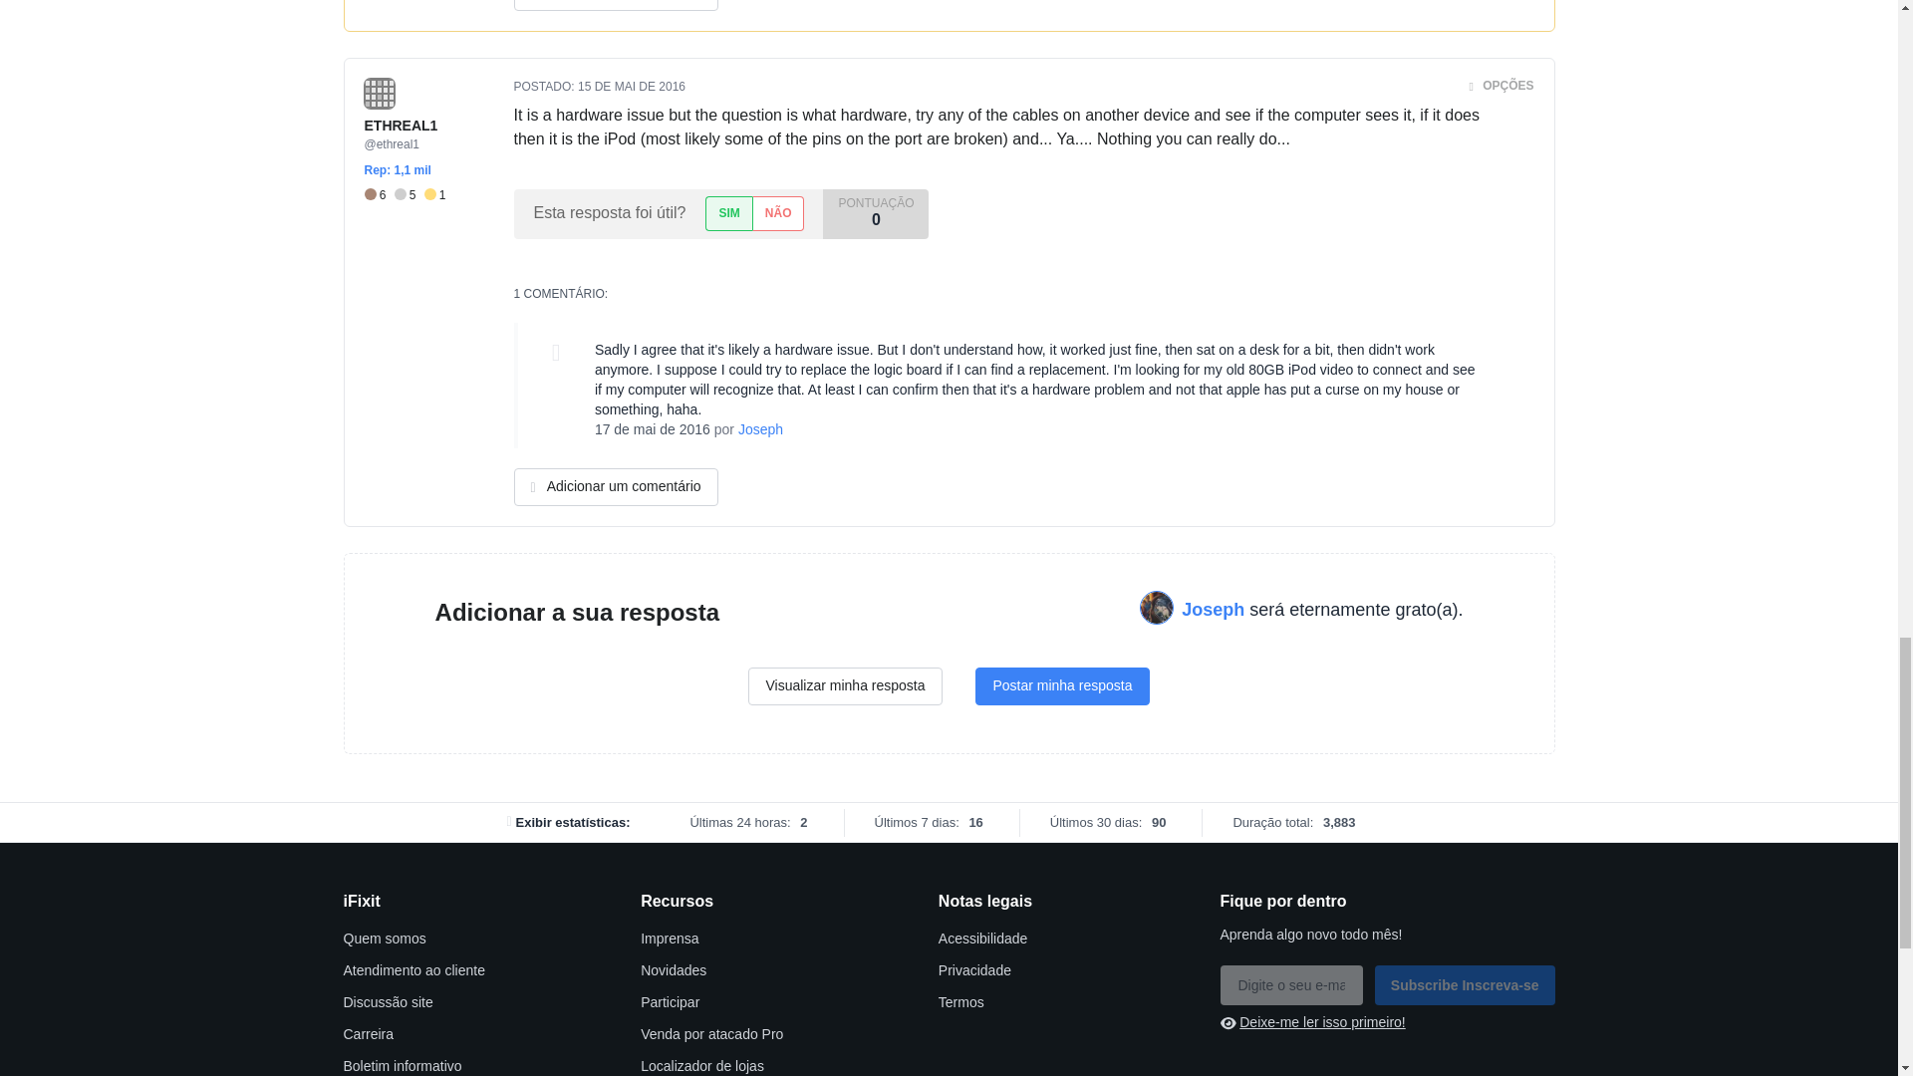  I want to click on 1 emblemas de Ouro, so click(434, 195).